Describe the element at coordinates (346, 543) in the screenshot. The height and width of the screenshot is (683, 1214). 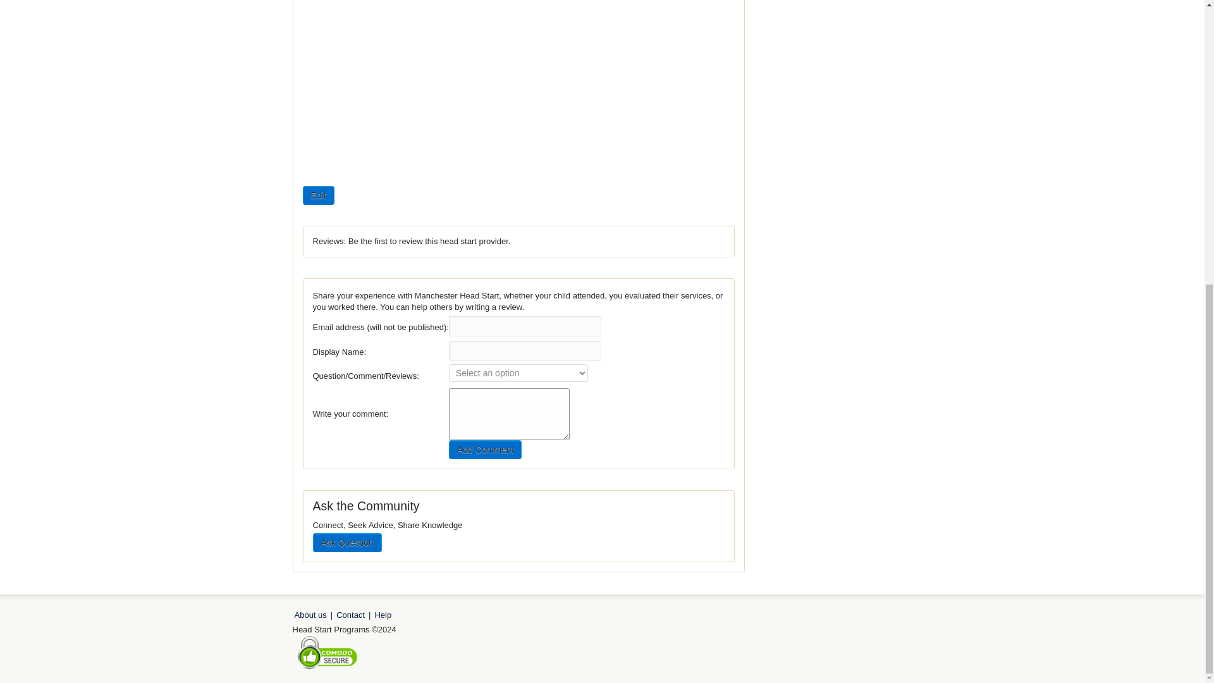
I see `Ask Question` at that location.